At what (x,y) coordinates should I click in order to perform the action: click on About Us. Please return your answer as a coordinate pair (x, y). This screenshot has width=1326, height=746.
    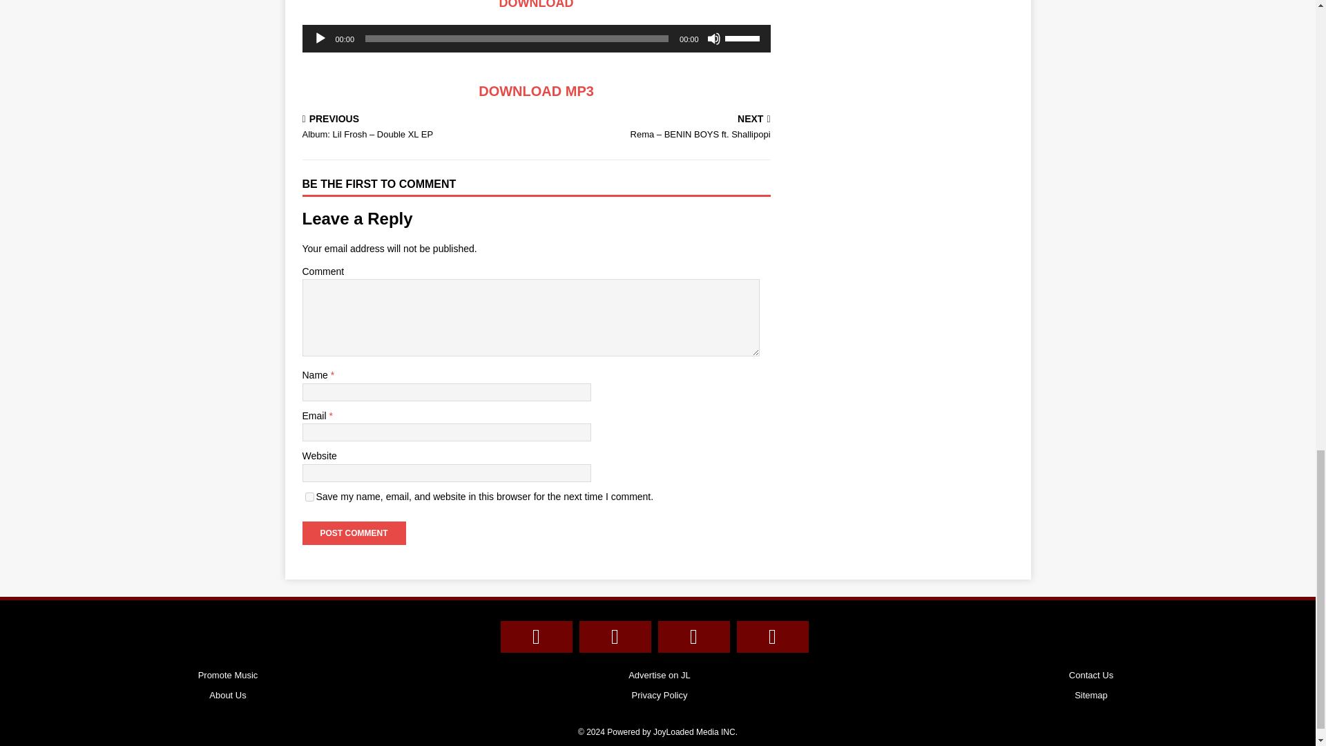
    Looking at the image, I should click on (228, 696).